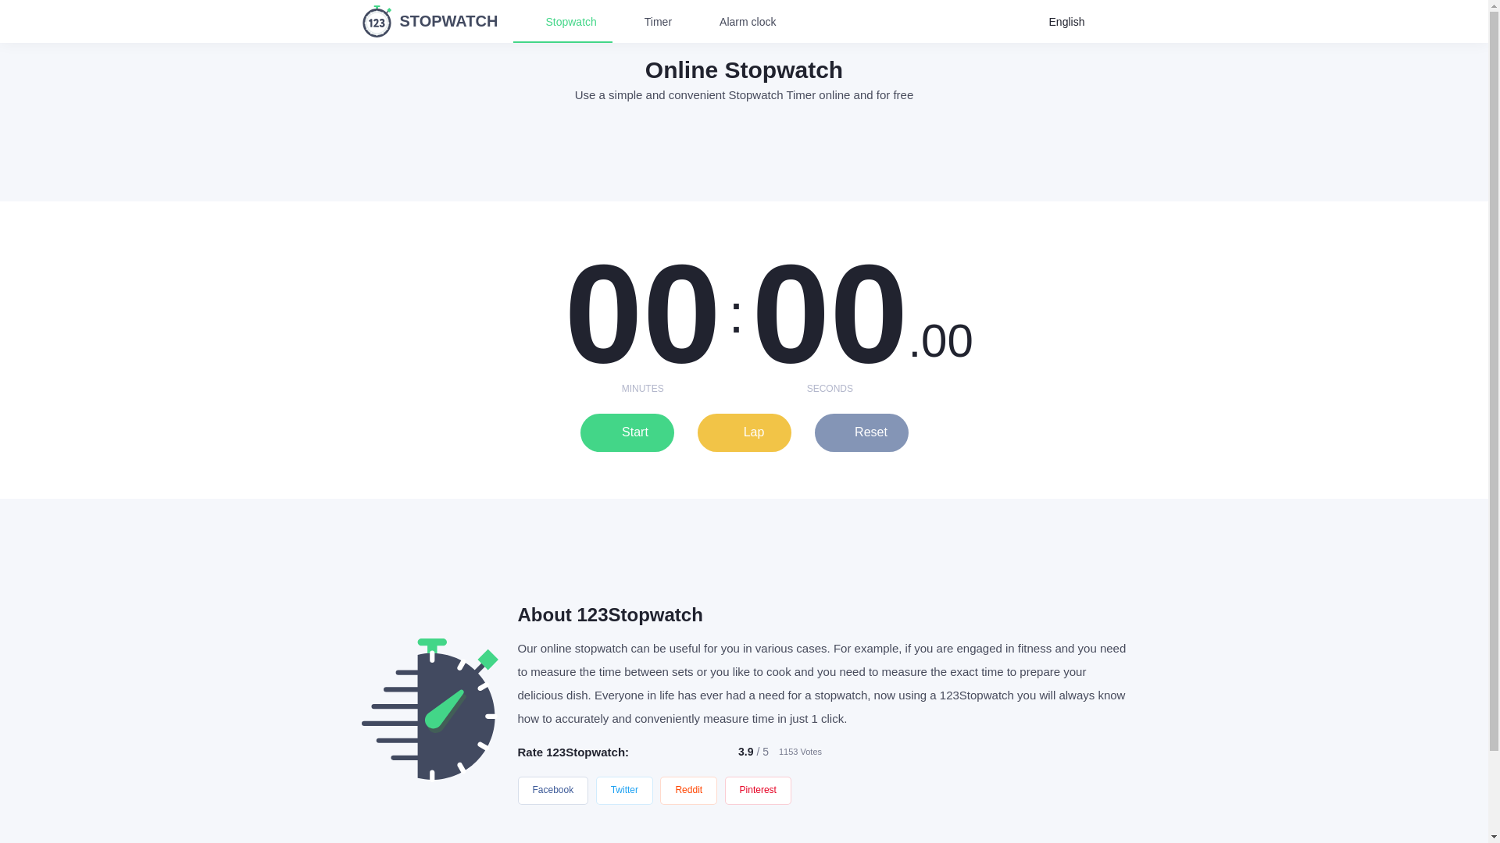 This screenshot has height=843, width=1500. I want to click on Advertisement, so click(743, 546).